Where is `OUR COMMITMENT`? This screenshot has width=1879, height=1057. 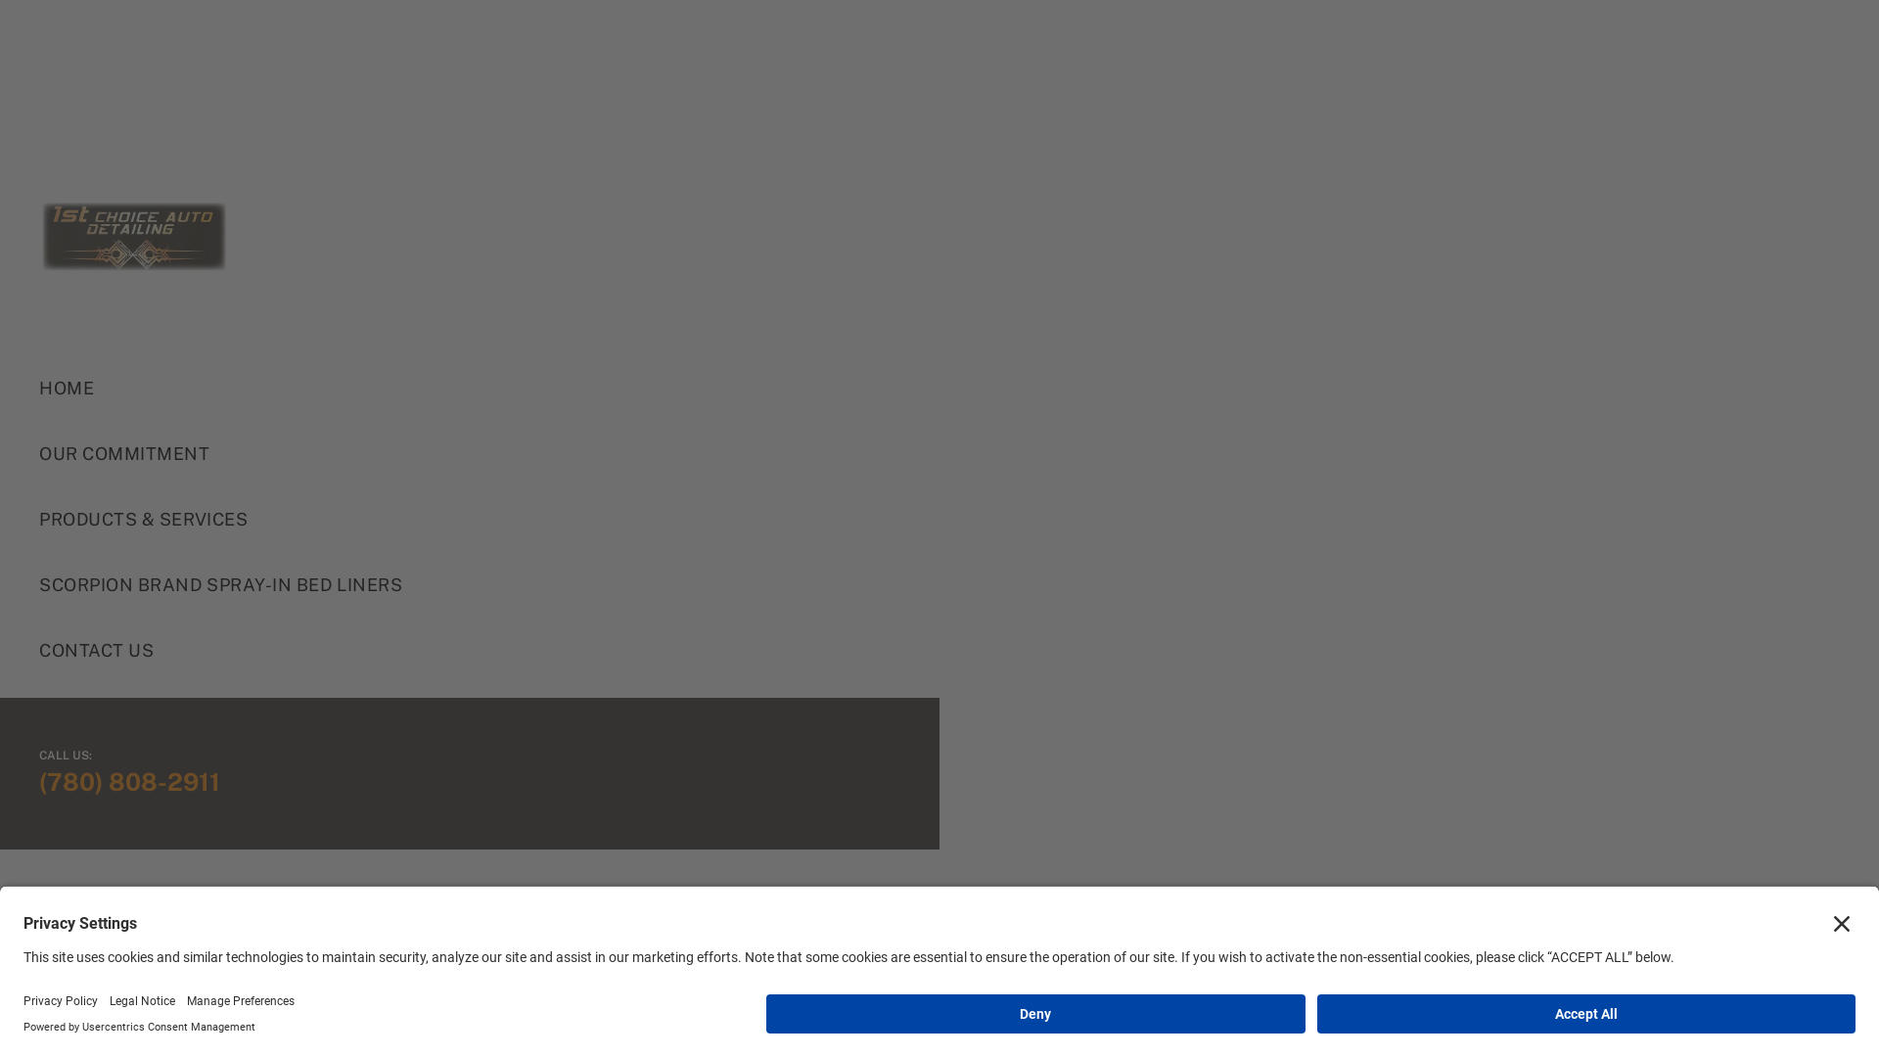
OUR COMMITMENT is located at coordinates (476, 454).